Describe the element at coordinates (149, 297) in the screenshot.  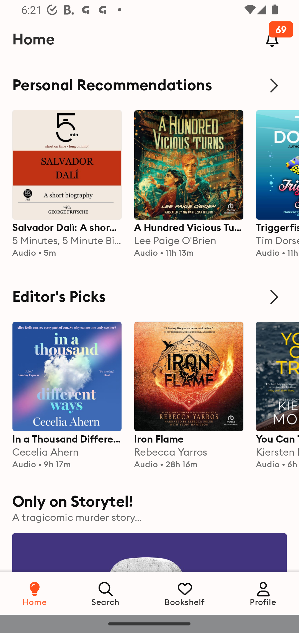
I see `Editor's Picks` at that location.